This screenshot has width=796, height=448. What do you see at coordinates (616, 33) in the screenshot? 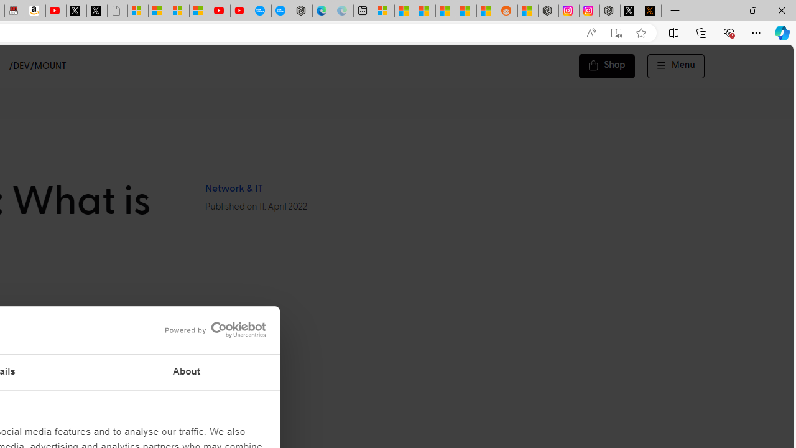
I see `Enter Immersive Reader (F9)` at bounding box center [616, 33].